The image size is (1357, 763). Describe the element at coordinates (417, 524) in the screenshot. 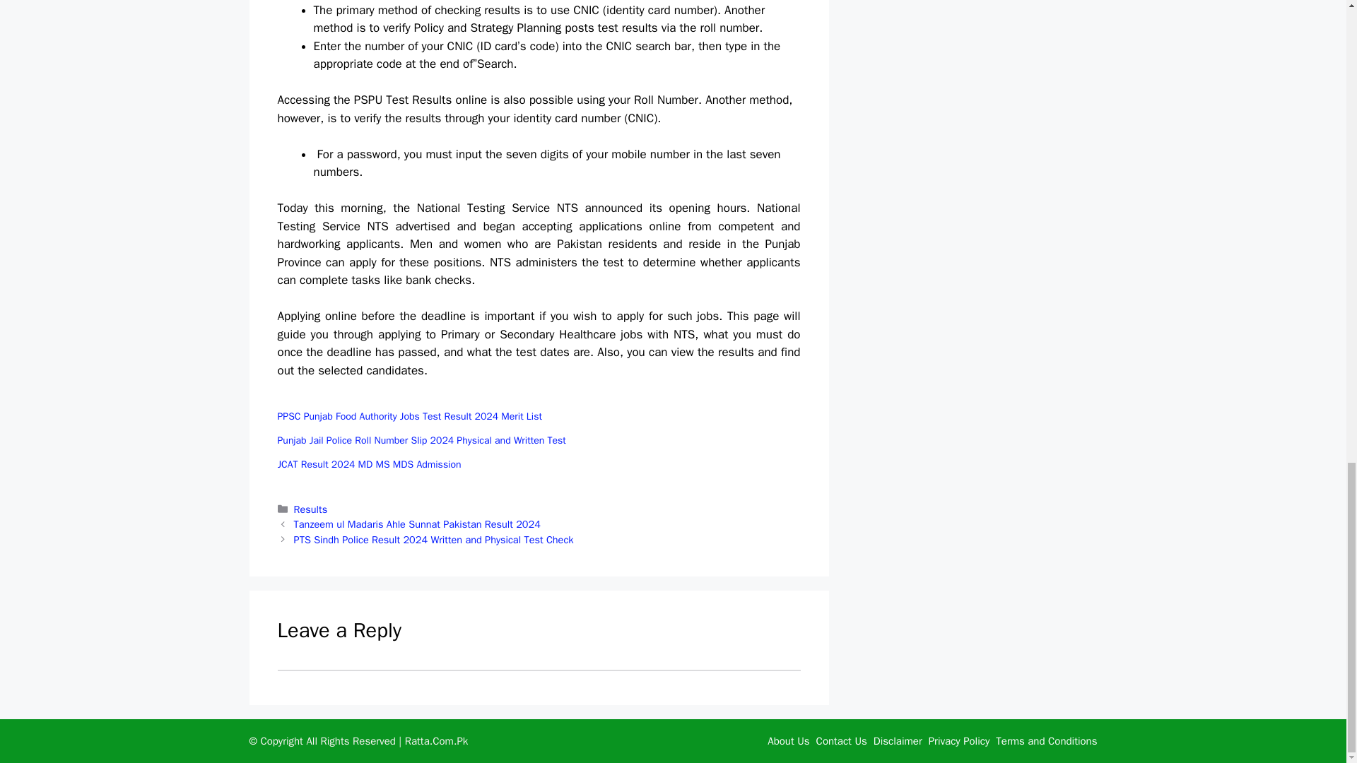

I see `Tanzeem ul Madaris Ahle Sunnat Pakistan Result 2024` at that location.